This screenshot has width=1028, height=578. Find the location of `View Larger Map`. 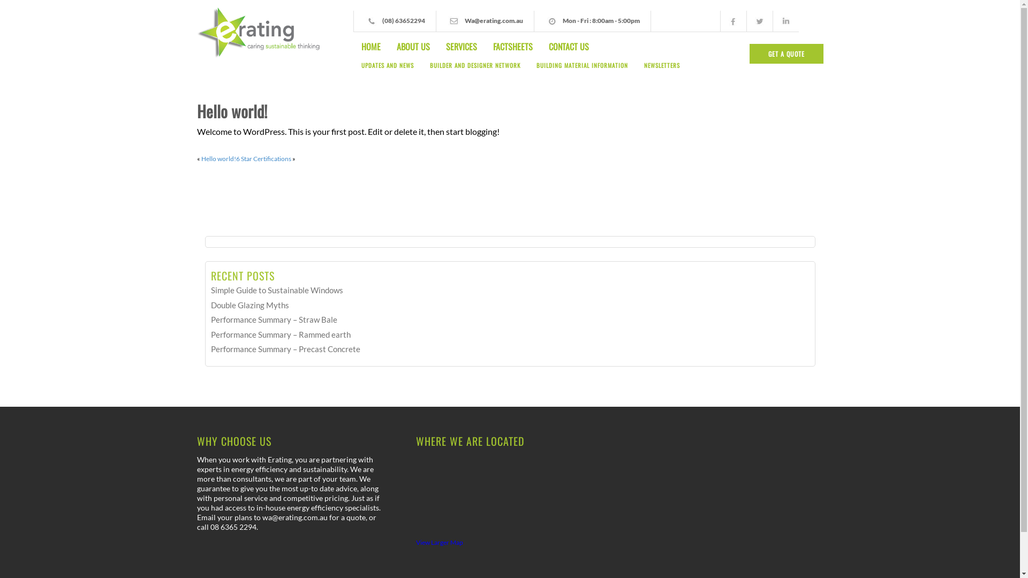

View Larger Map is located at coordinates (440, 543).